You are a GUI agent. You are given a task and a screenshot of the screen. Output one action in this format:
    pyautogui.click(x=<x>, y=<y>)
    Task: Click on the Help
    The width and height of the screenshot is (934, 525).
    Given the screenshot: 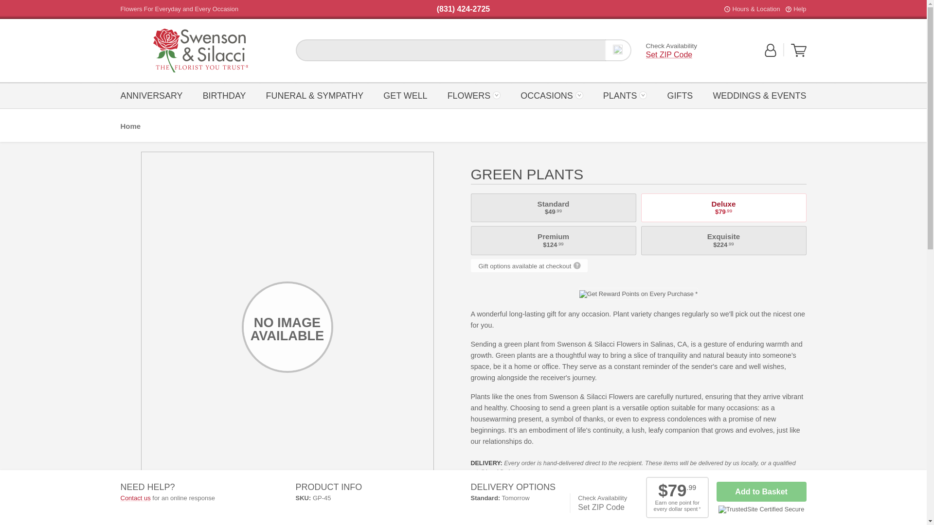 What is the action you would take?
    pyautogui.click(x=799, y=9)
    